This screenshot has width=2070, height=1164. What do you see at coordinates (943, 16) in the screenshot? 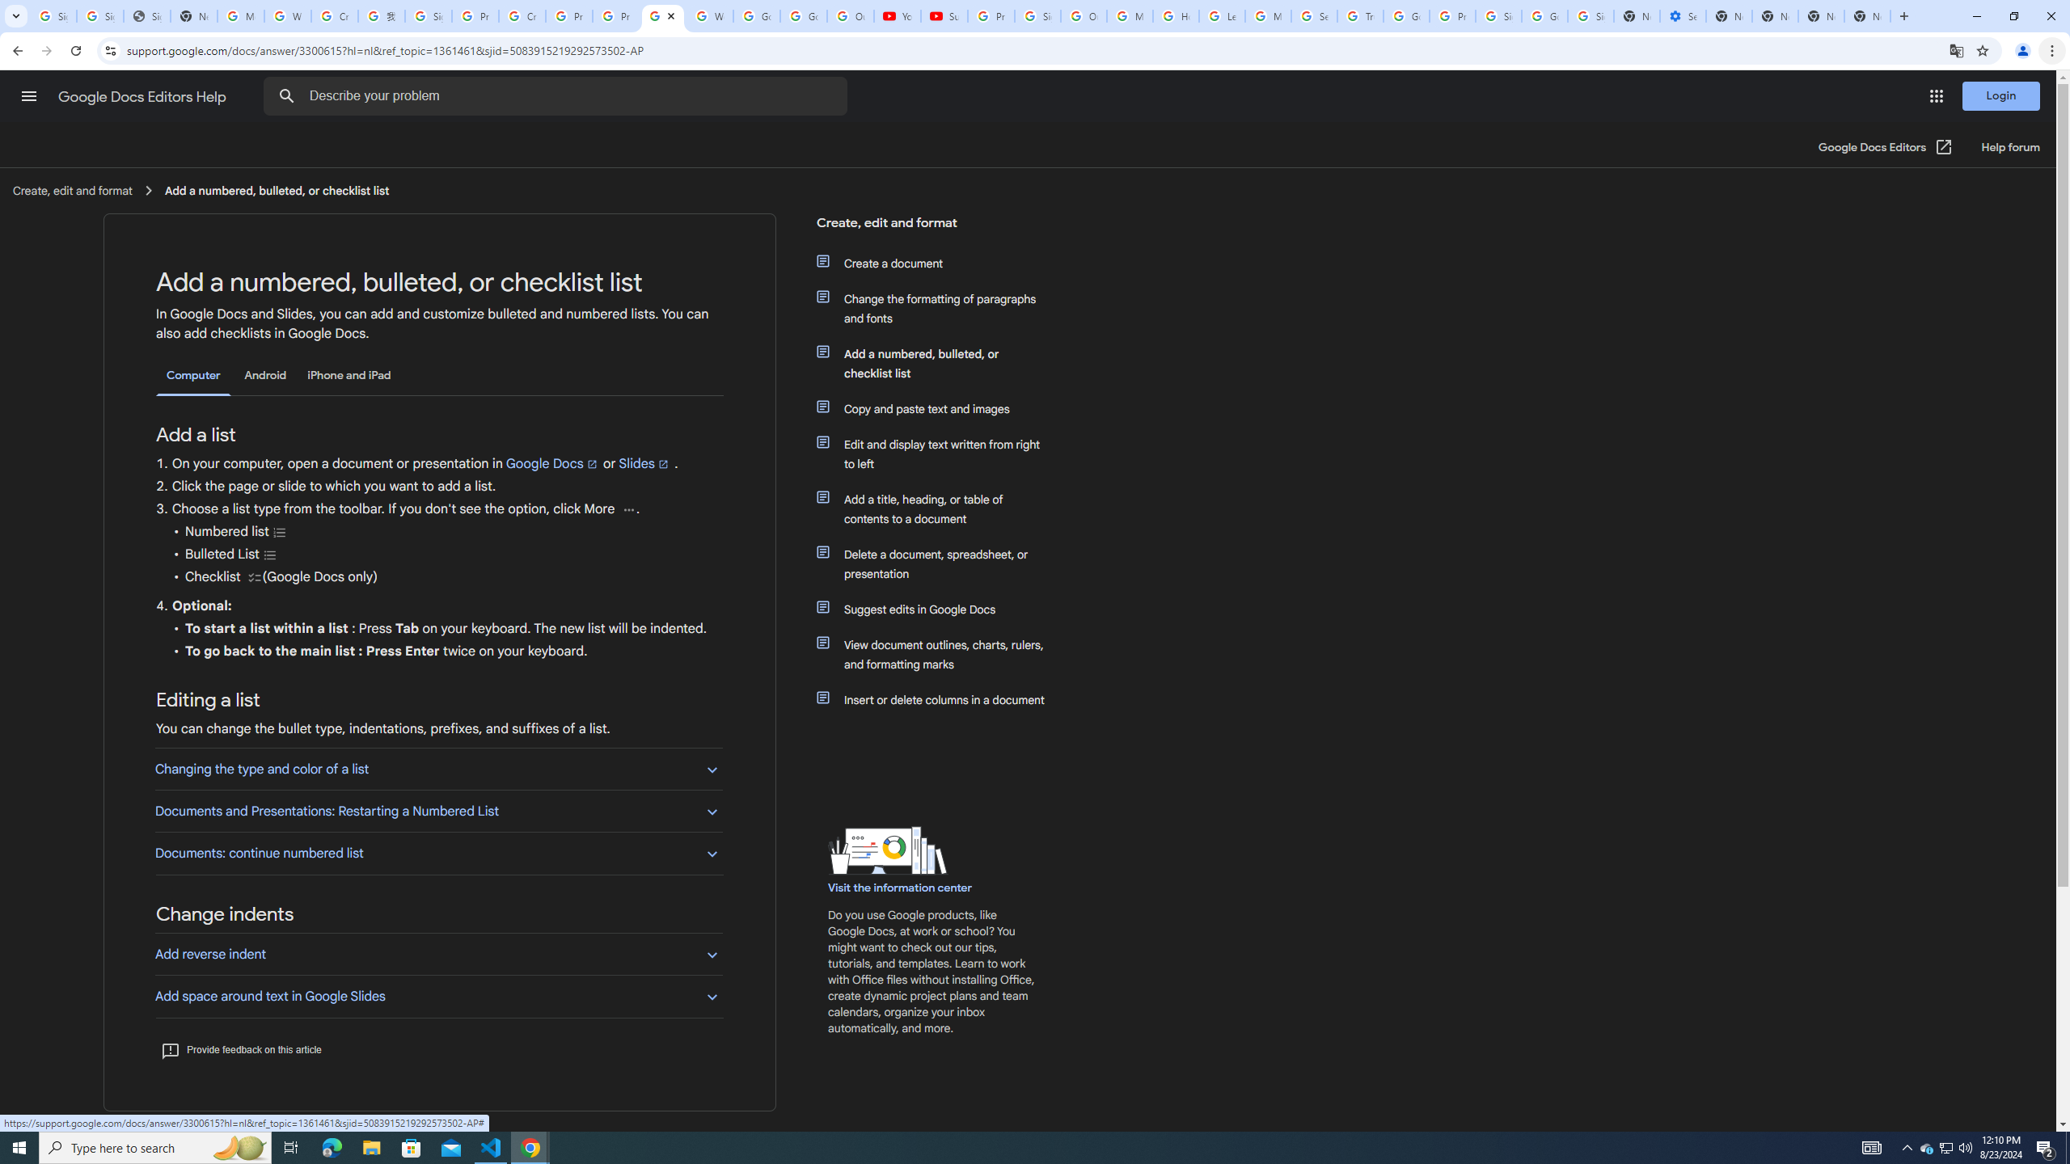
I see `Subscriptions - YouTube` at bounding box center [943, 16].